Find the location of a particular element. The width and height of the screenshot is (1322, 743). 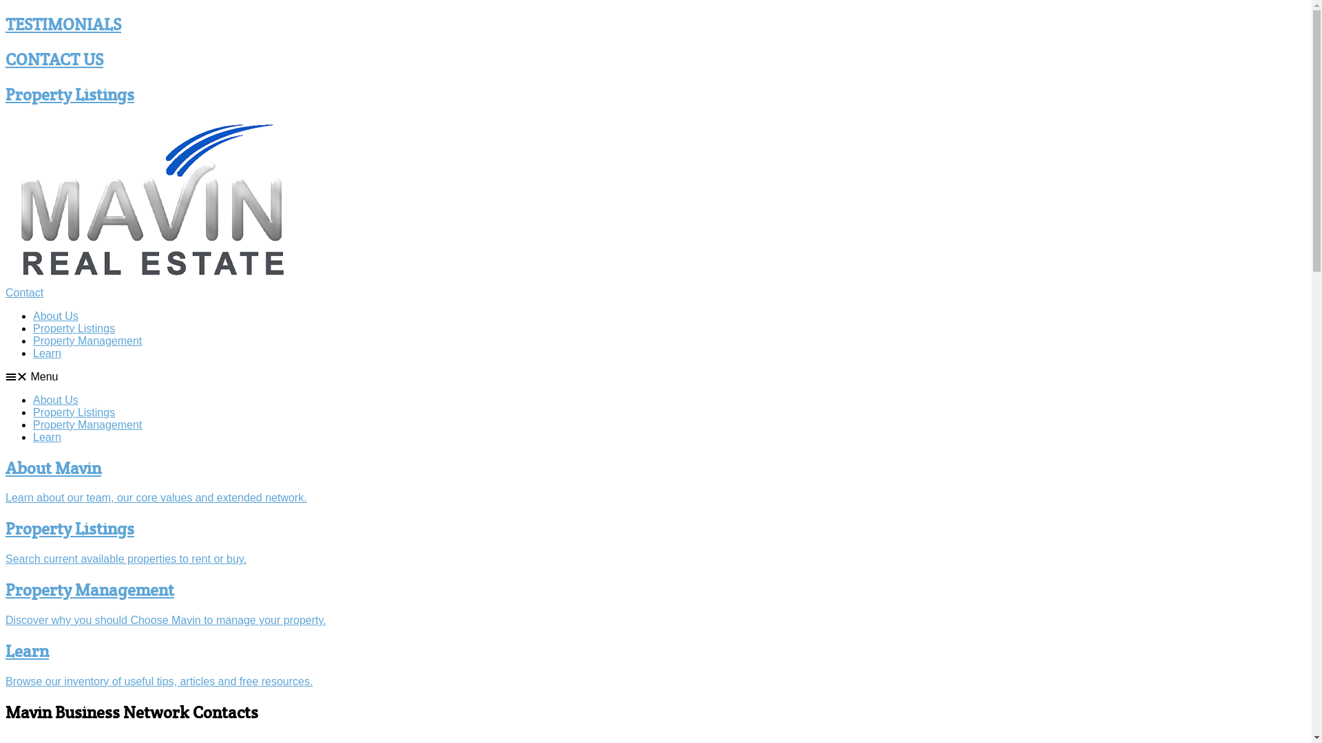

Property Management is located at coordinates (87, 425).